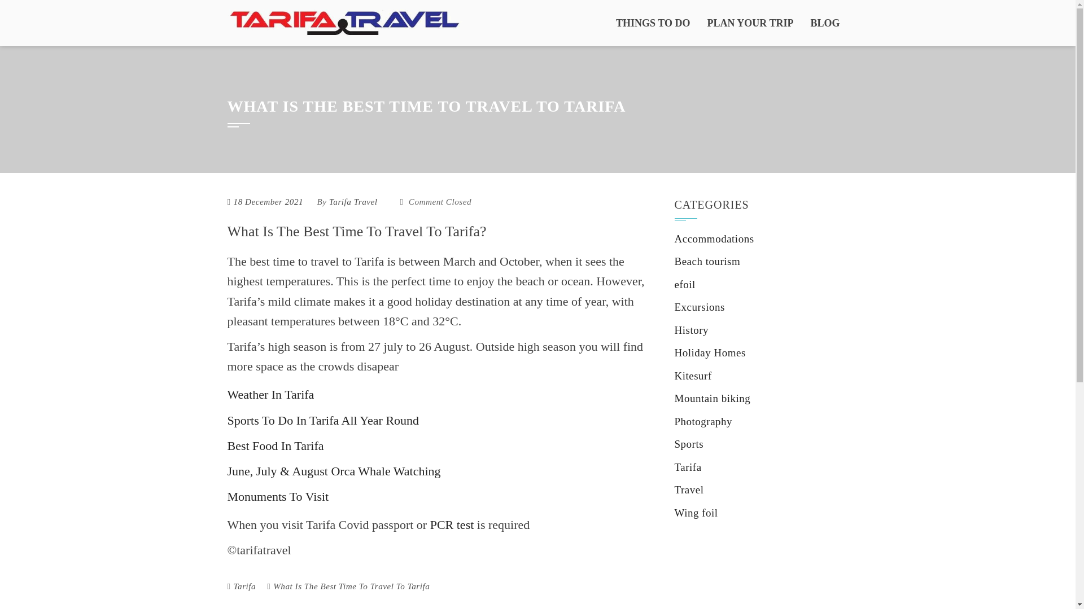  I want to click on Excursions, so click(699, 307).